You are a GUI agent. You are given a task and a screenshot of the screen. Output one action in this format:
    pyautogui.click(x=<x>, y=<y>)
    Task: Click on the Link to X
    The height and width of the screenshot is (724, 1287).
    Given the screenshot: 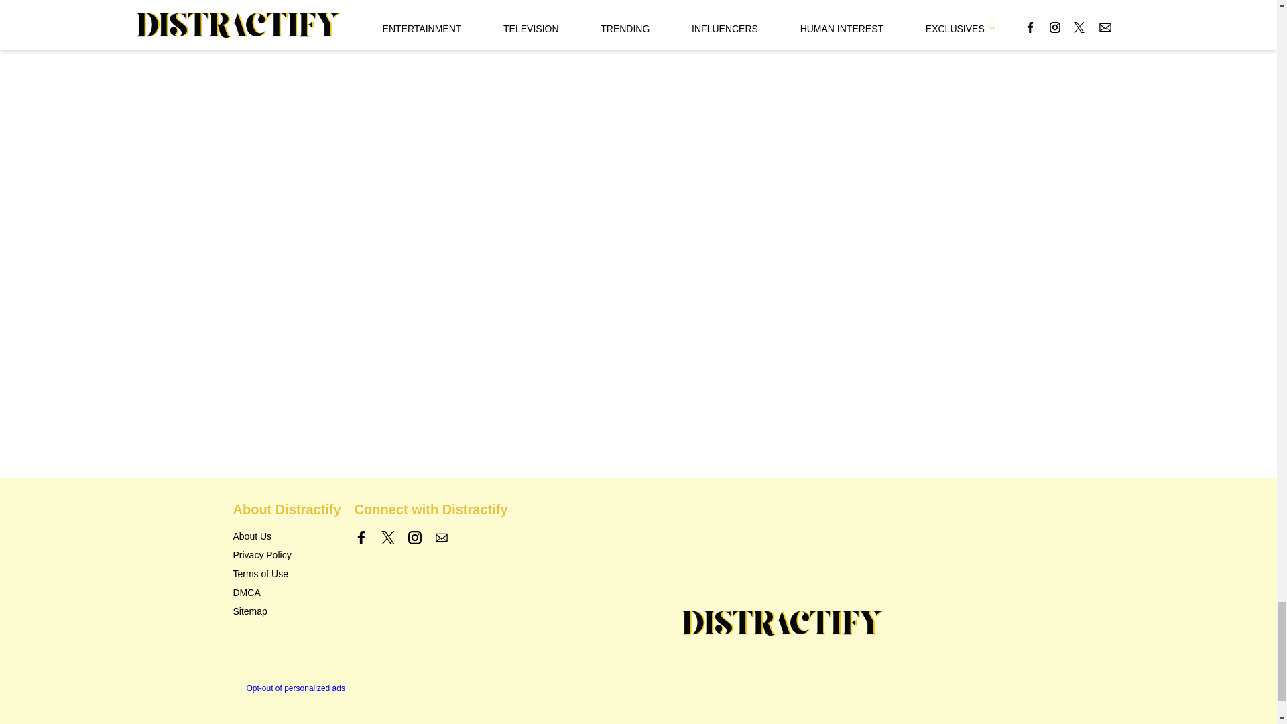 What is the action you would take?
    pyautogui.click(x=387, y=538)
    